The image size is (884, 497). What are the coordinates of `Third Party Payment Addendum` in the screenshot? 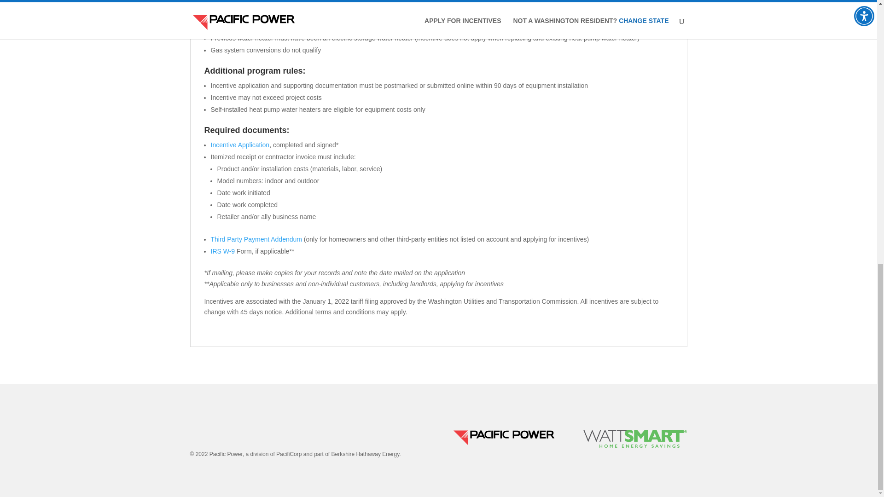 It's located at (256, 239).